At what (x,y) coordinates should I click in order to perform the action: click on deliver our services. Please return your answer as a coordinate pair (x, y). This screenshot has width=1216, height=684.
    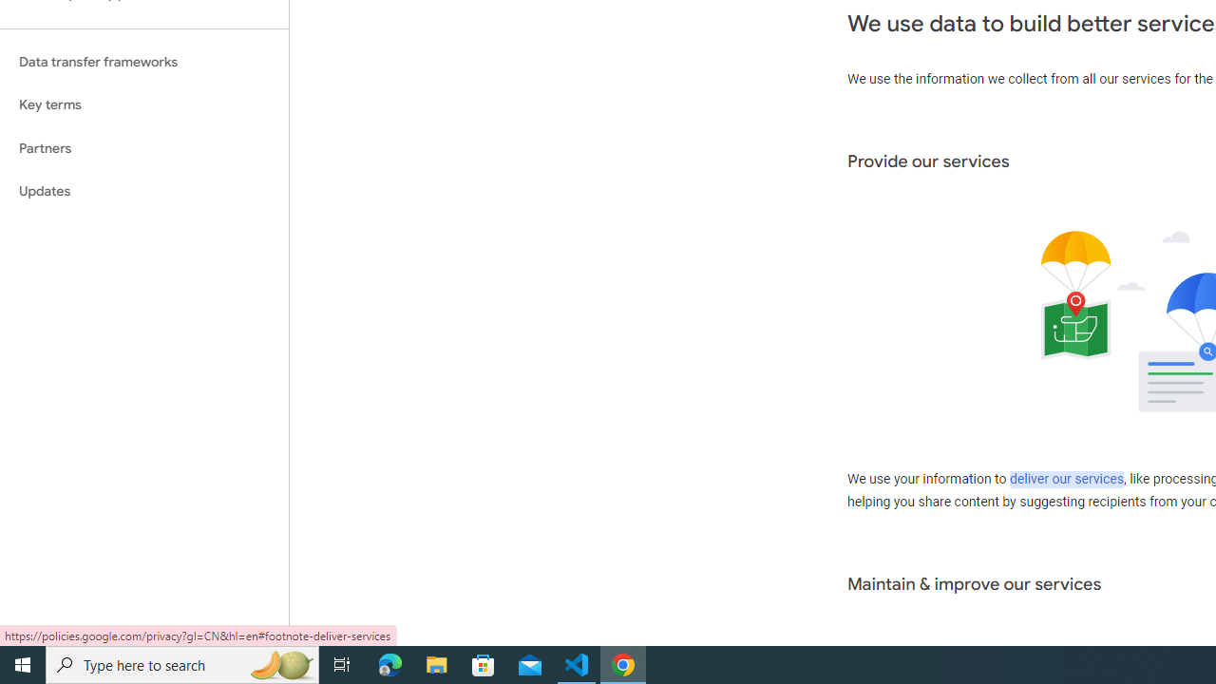
    Looking at the image, I should click on (1066, 480).